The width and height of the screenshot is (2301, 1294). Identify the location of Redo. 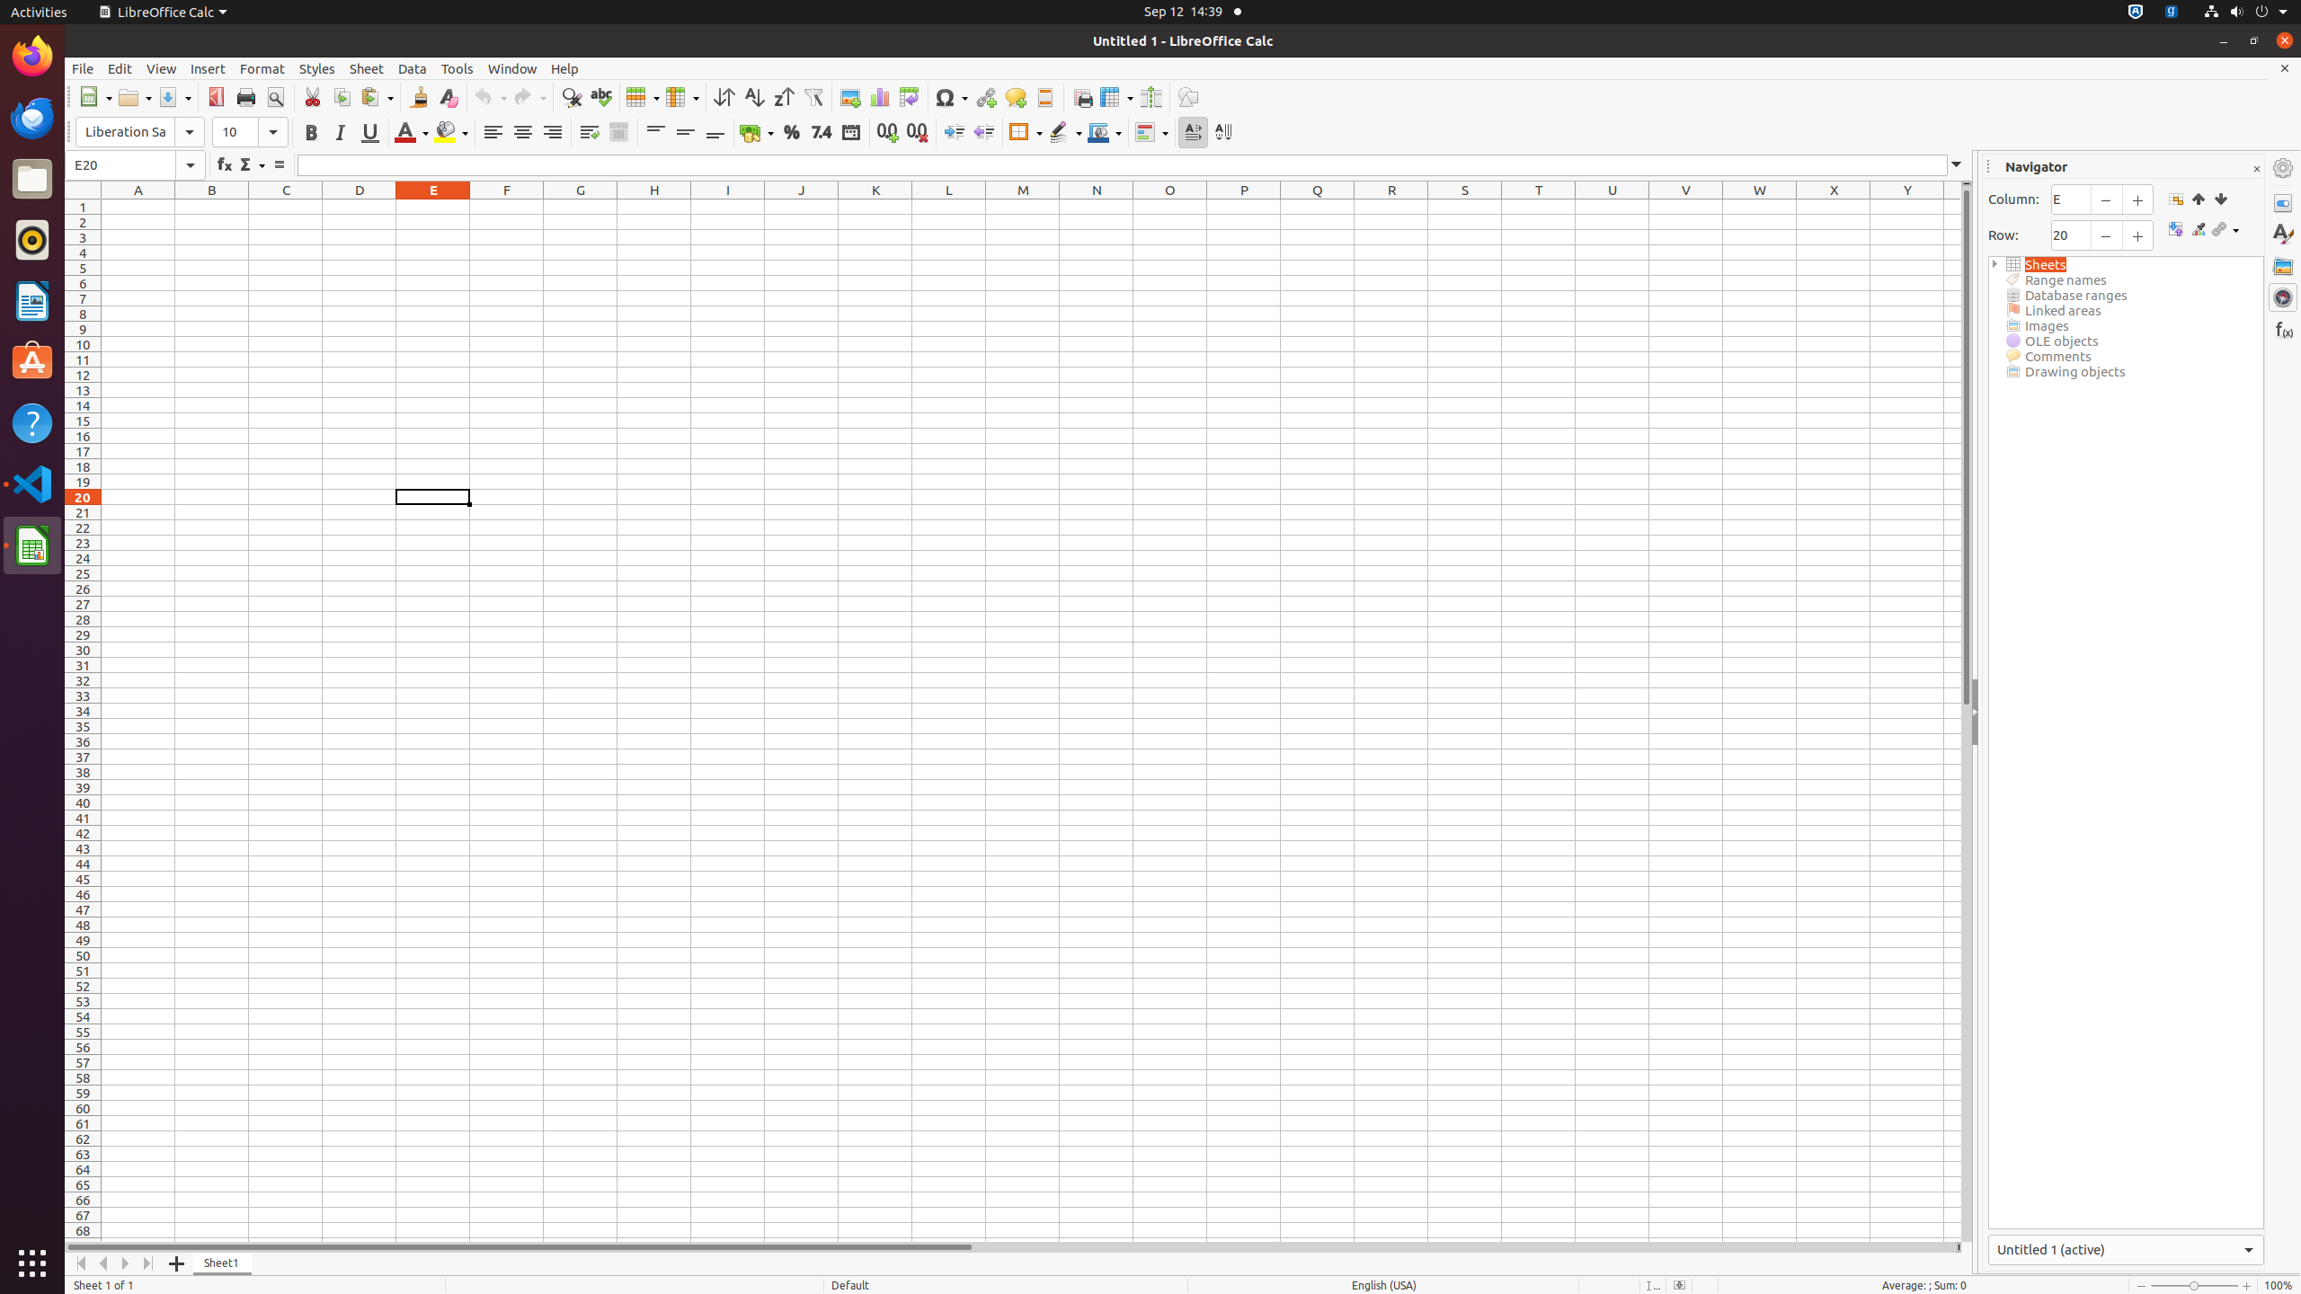
(529, 97).